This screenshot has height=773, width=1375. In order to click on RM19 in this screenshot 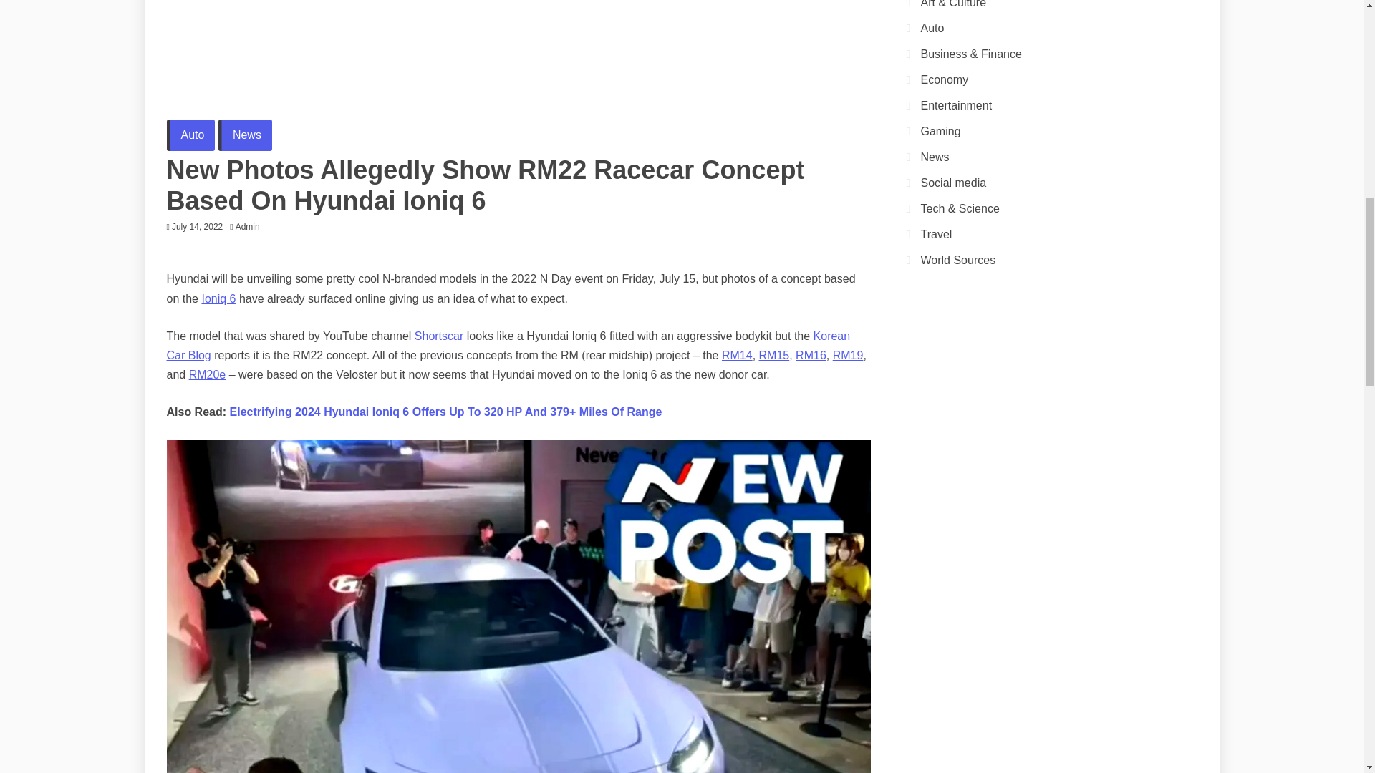, I will do `click(848, 355)`.